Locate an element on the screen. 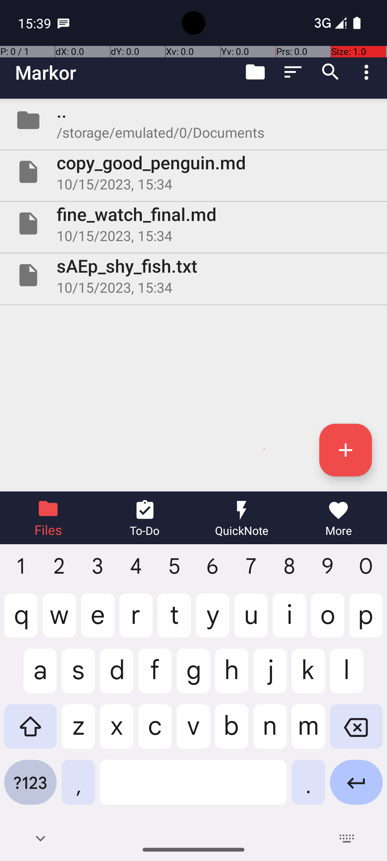  File copy_good_penguin.md  is located at coordinates (193, 172).